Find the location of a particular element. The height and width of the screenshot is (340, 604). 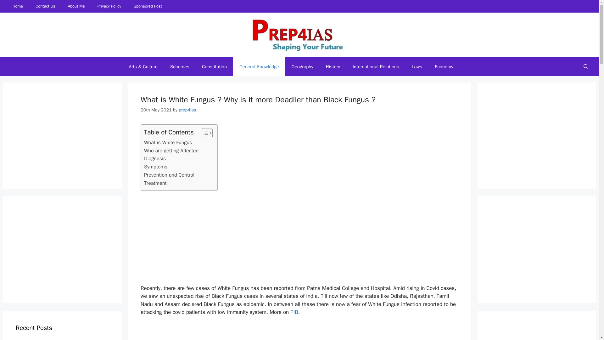

Schemes is located at coordinates (180, 67).